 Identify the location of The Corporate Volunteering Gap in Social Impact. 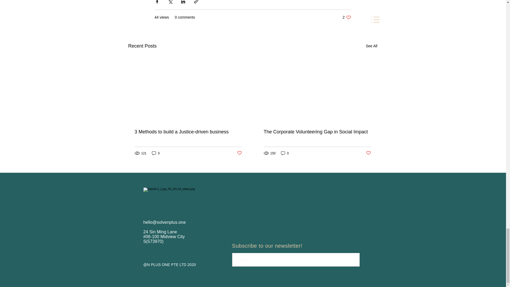
(285, 153).